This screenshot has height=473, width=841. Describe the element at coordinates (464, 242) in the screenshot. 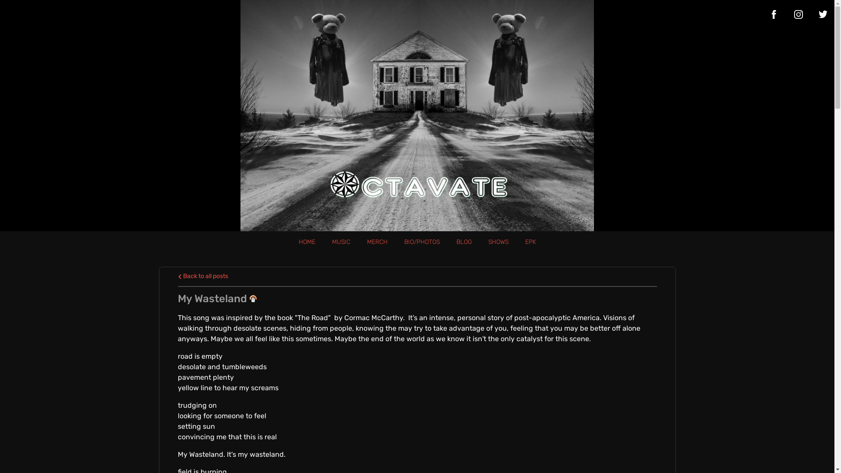

I see `BLOG` at that location.